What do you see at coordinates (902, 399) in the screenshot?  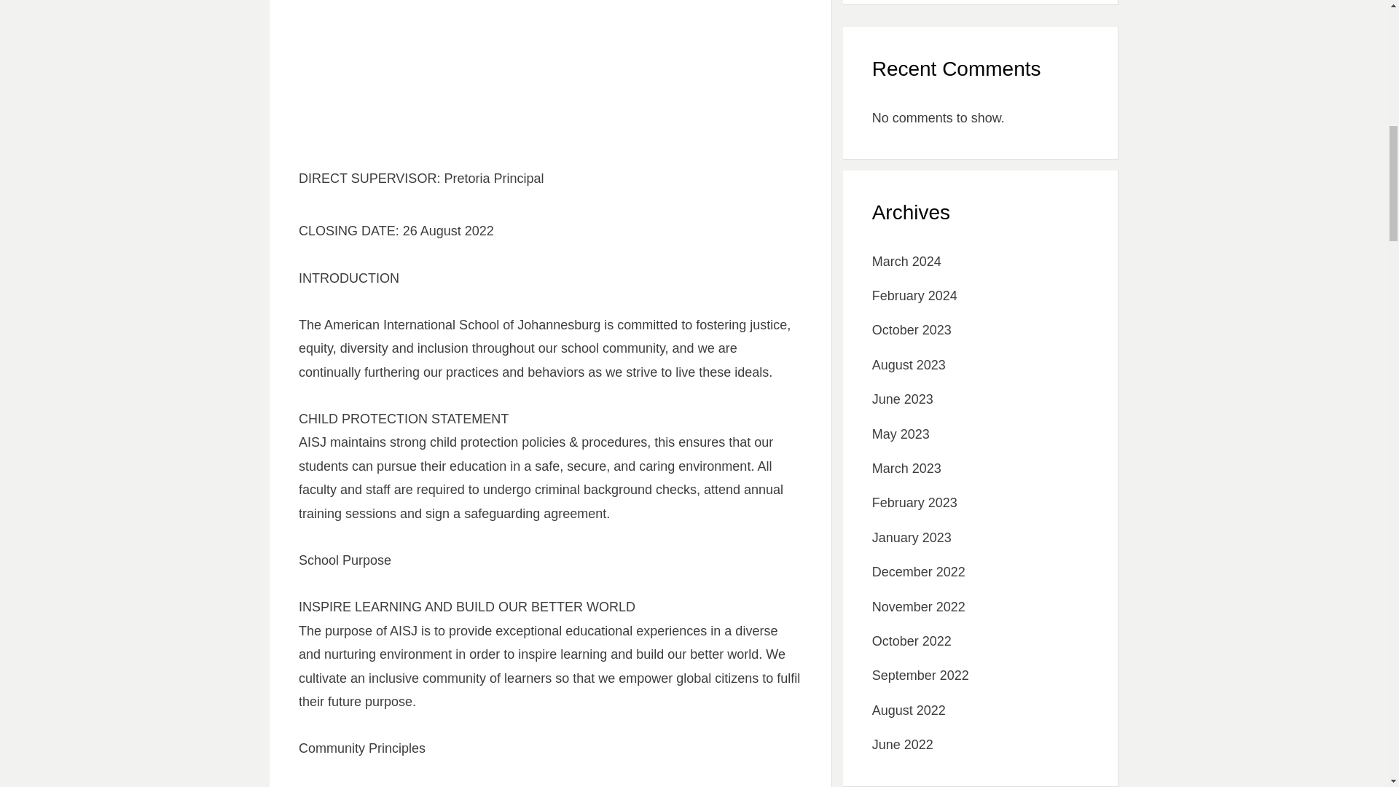 I see `June 2023` at bounding box center [902, 399].